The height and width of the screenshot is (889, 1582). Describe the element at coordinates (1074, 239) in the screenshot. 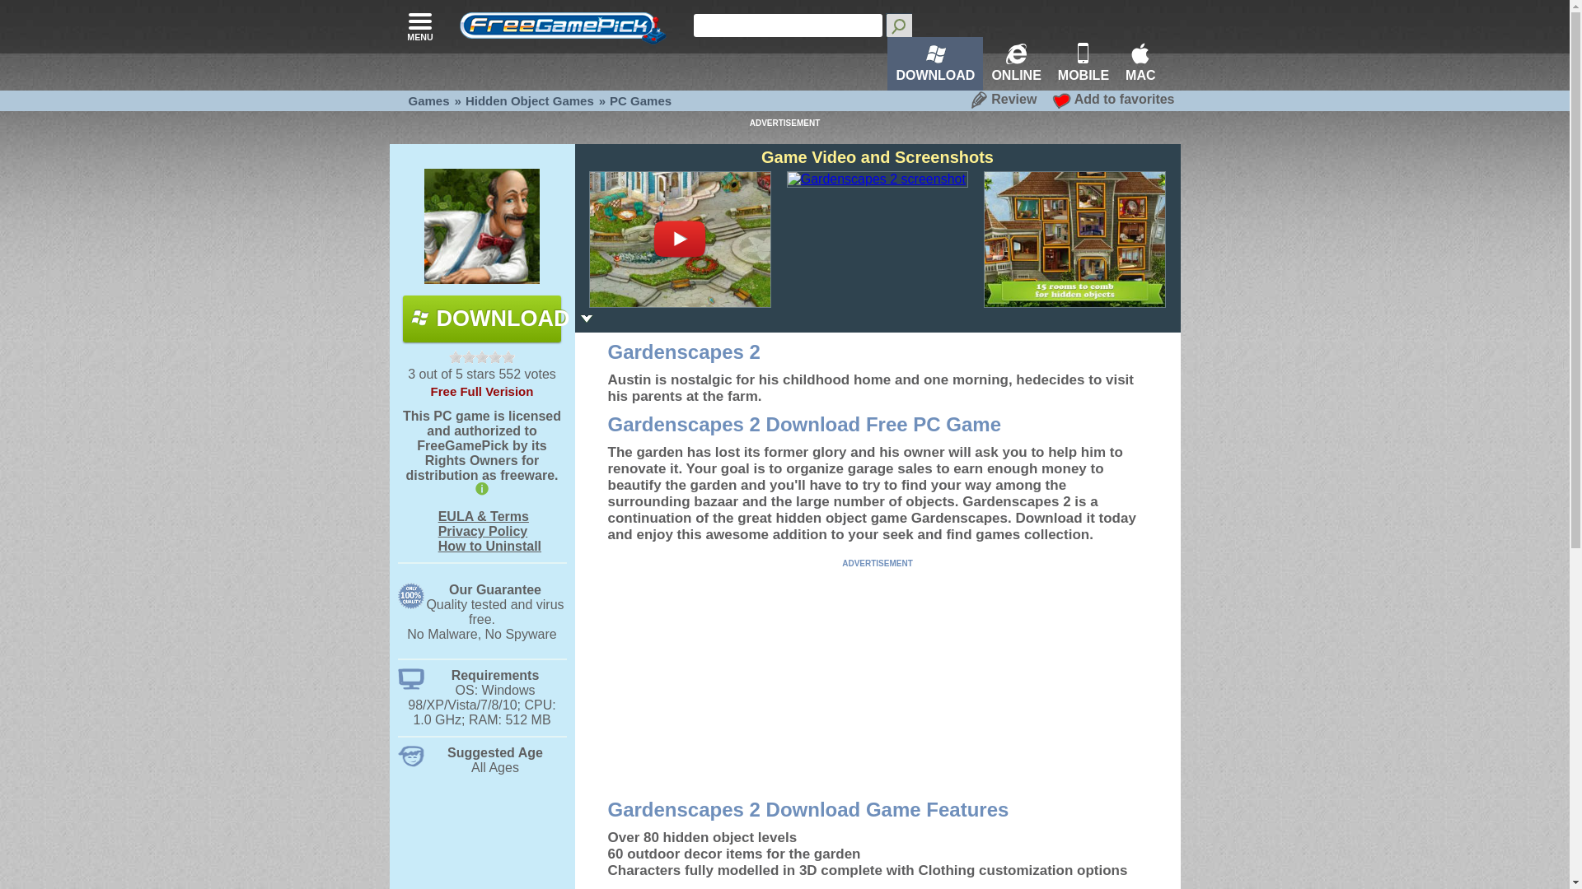

I see `Gardenscapes 2 screenshot` at that location.